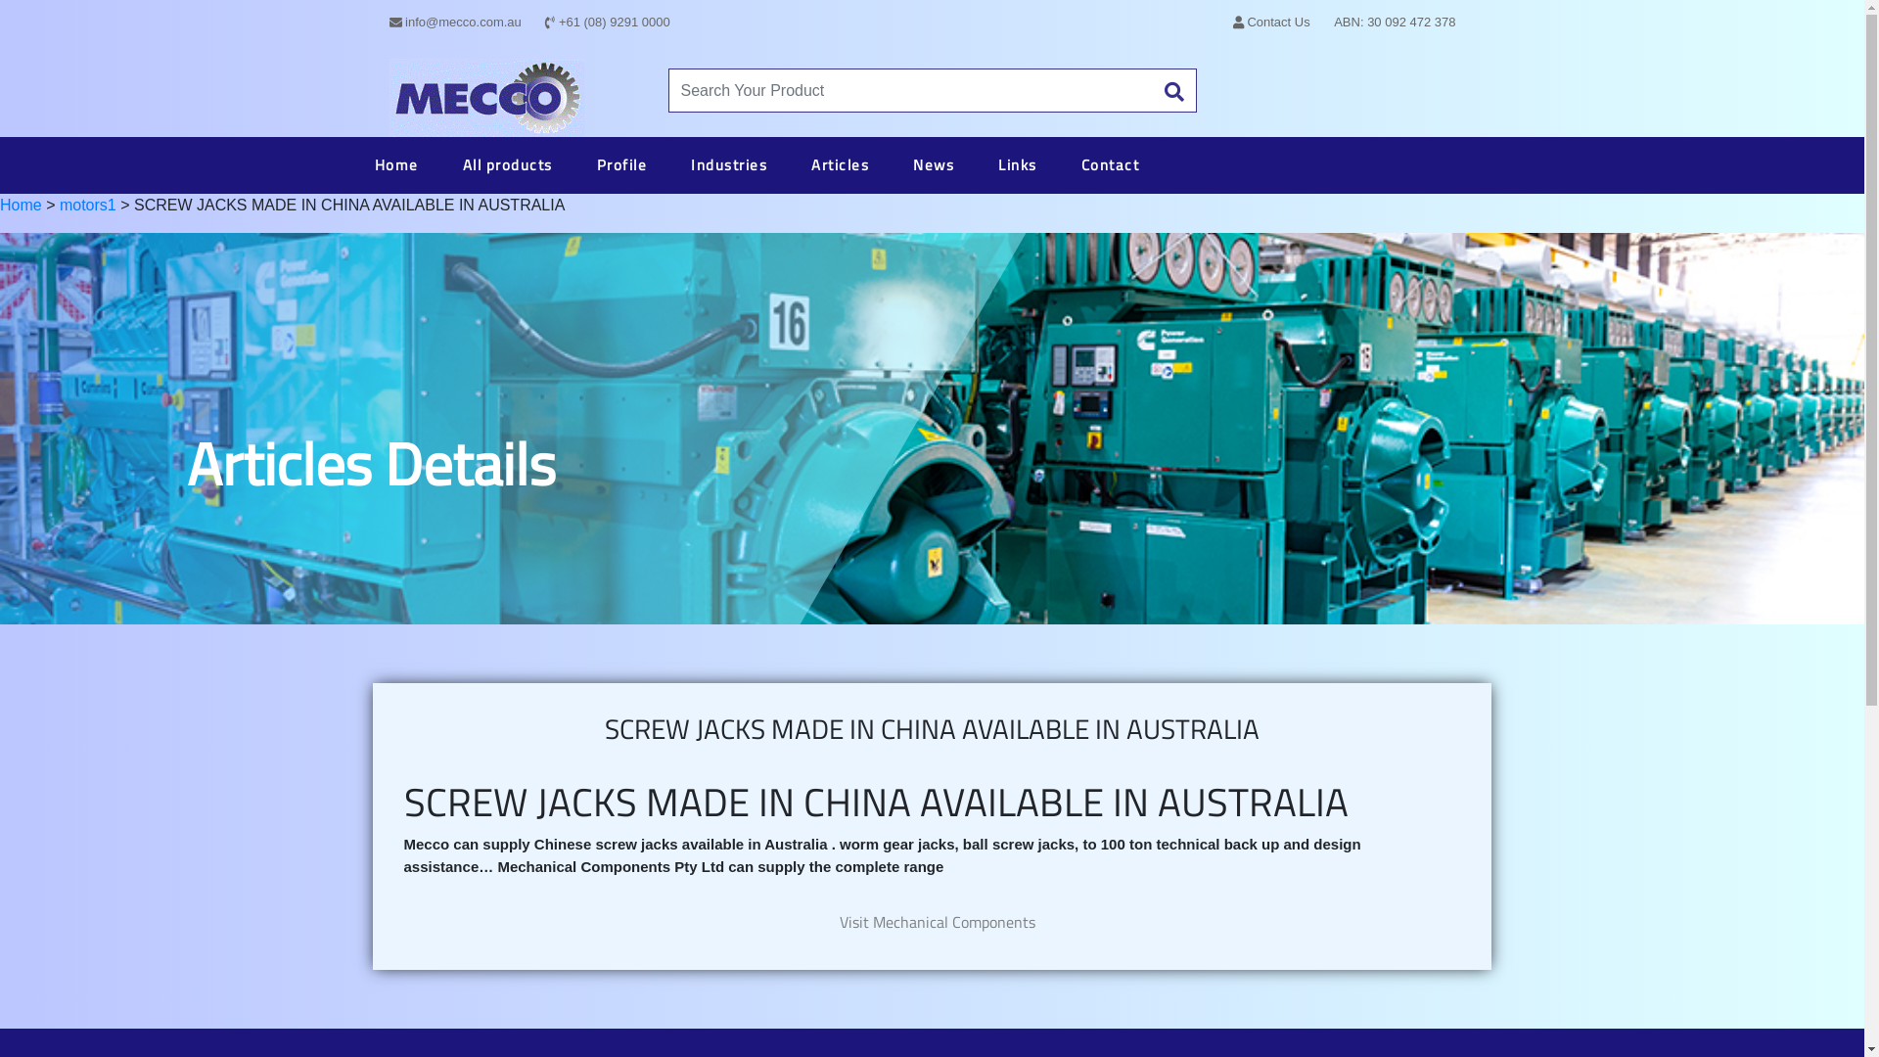  Describe the element at coordinates (934, 164) in the screenshot. I see `News` at that location.